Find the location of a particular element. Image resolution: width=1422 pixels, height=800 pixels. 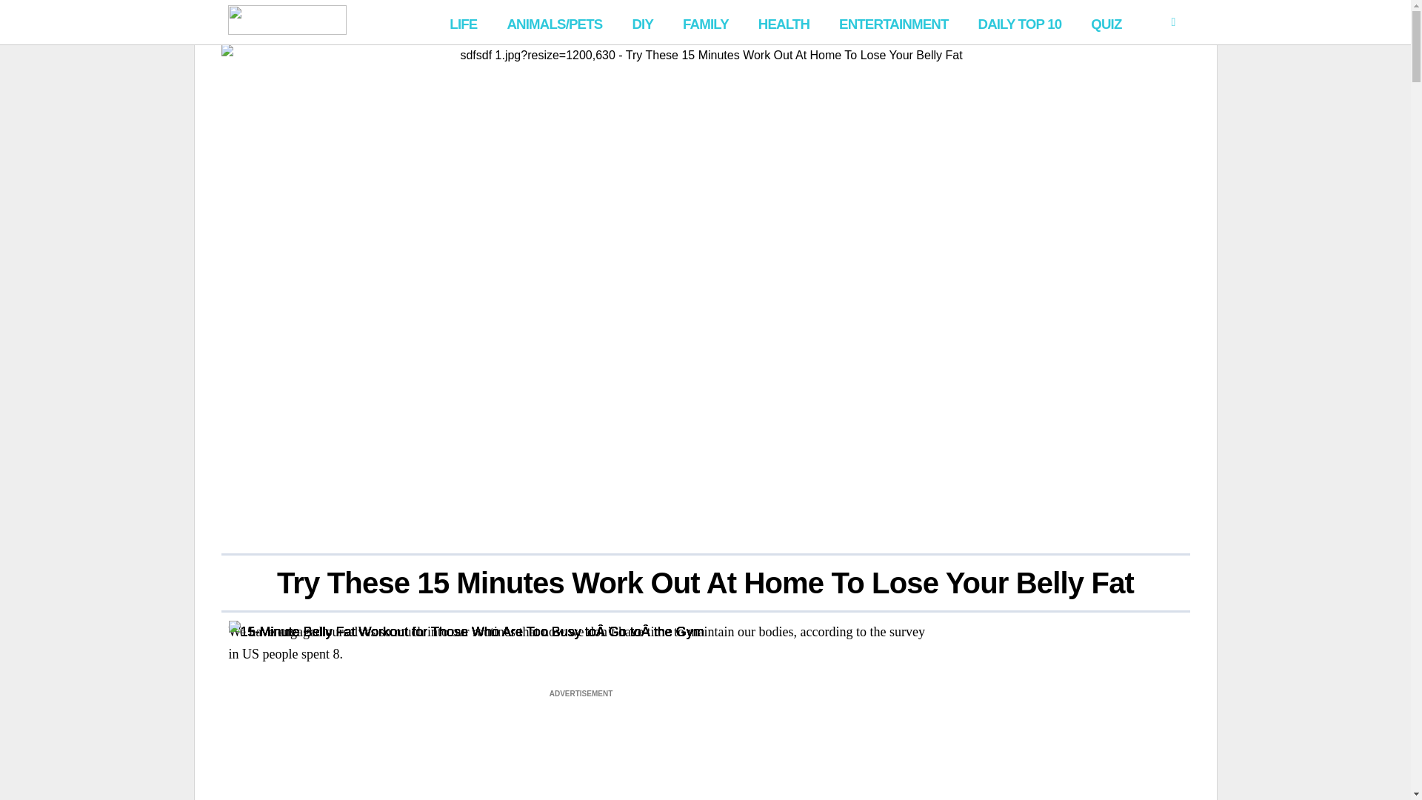

LIFE is located at coordinates (464, 22).